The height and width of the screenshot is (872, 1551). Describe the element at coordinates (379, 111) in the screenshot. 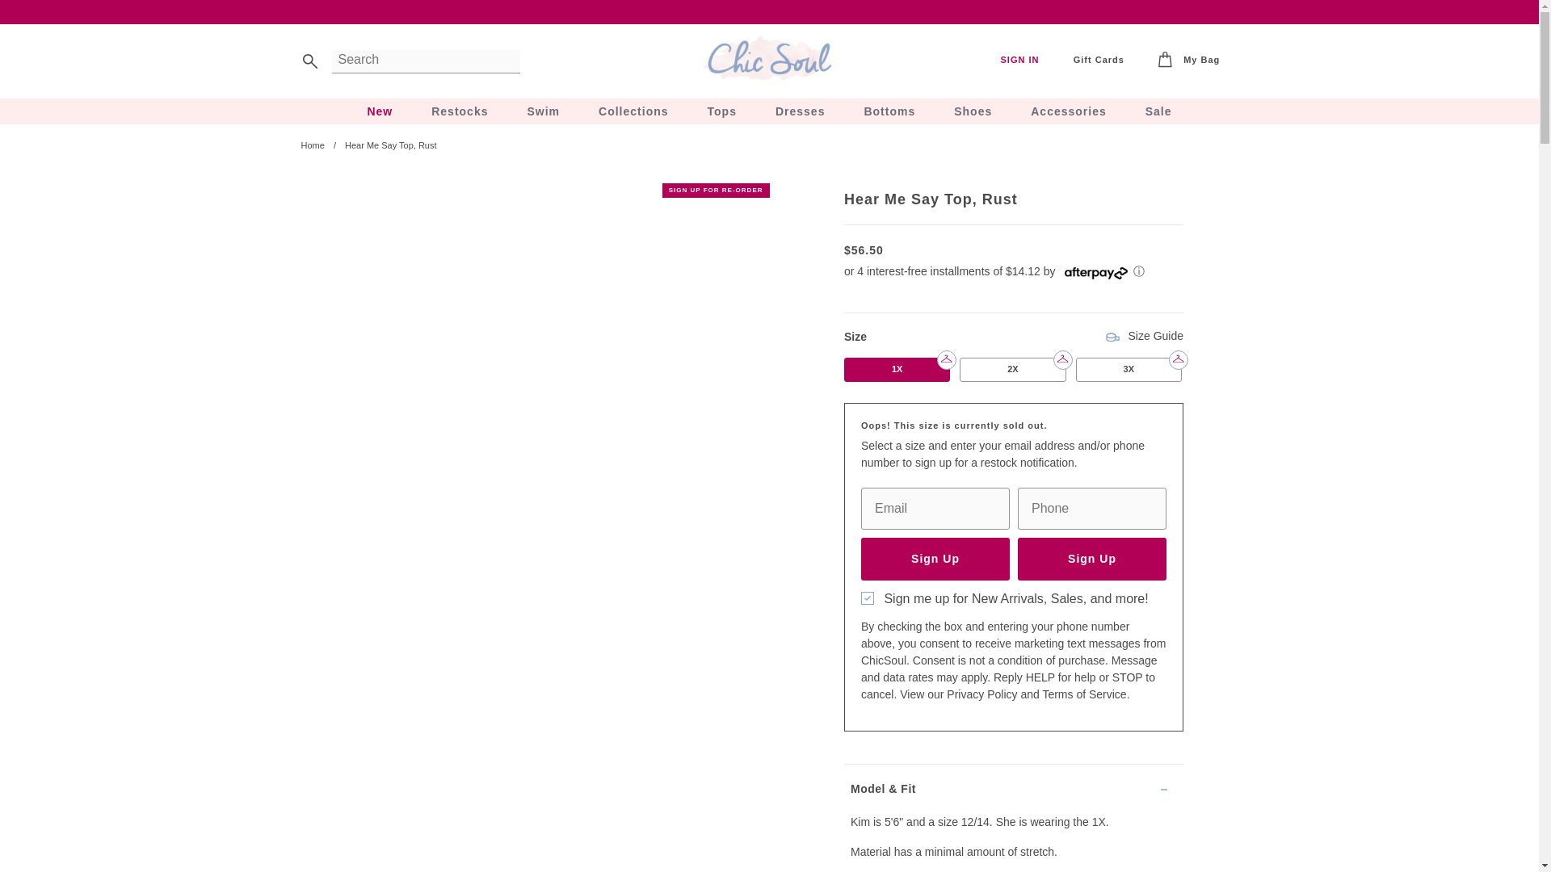

I see `New` at that location.